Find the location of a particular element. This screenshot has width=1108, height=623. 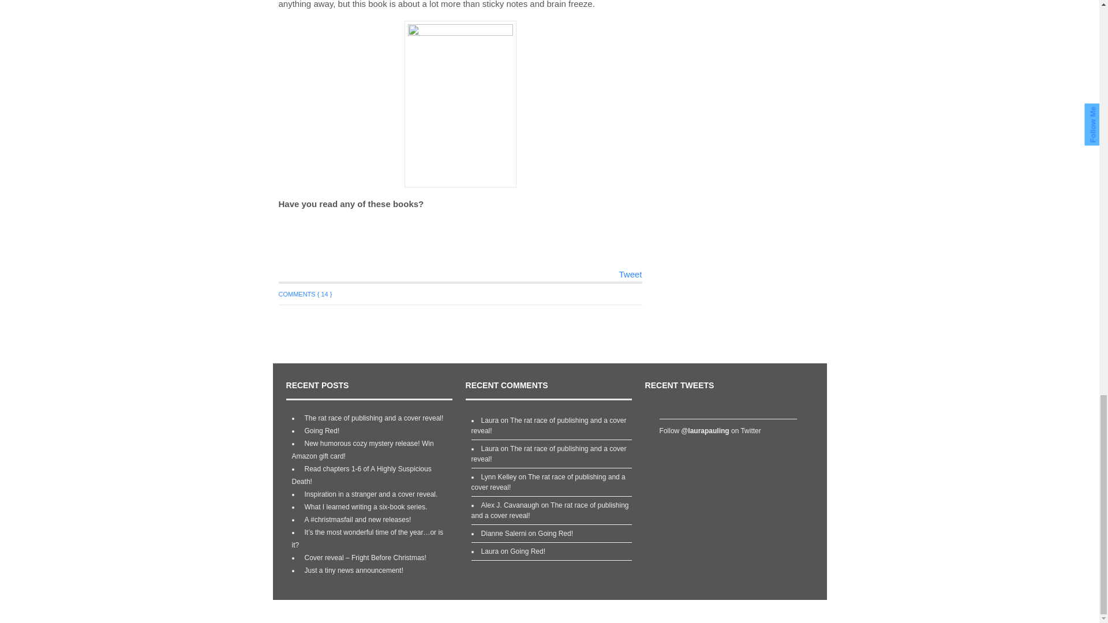

The rat race of publishing and a cover reveal! is located at coordinates (548, 482).